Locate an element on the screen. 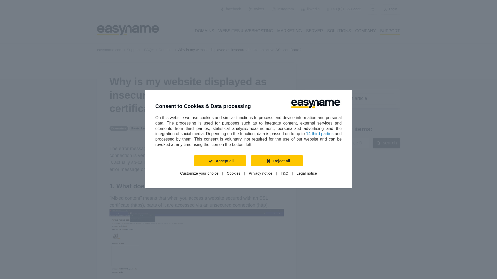 The image size is (497, 279). linkedin is located at coordinates (311, 9).